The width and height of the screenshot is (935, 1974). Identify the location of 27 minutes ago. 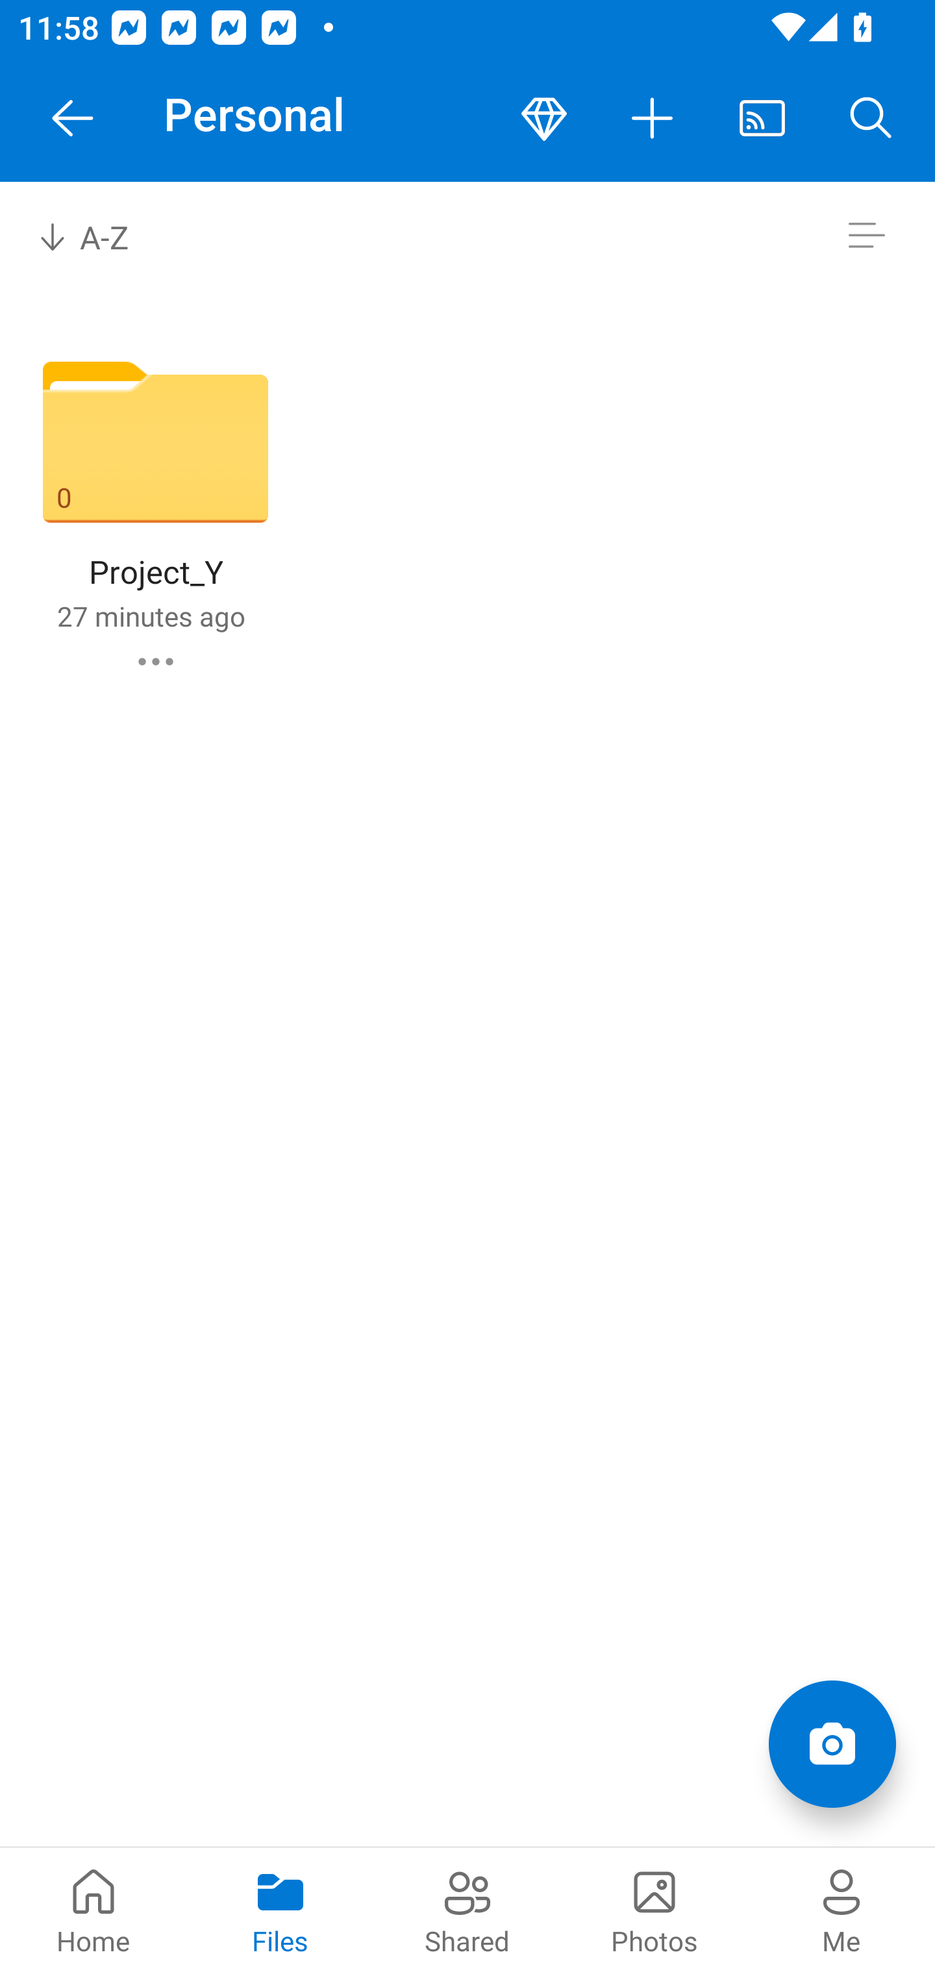
(151, 616).